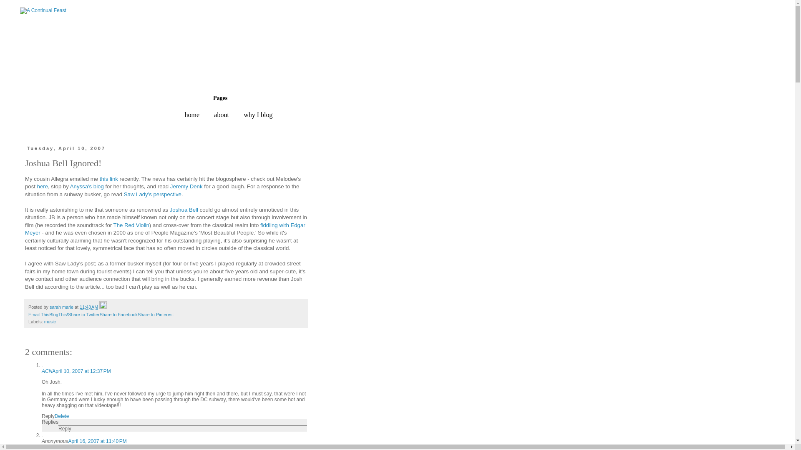 The image size is (801, 450). What do you see at coordinates (156, 315) in the screenshot?
I see `Share to Pinterest` at bounding box center [156, 315].